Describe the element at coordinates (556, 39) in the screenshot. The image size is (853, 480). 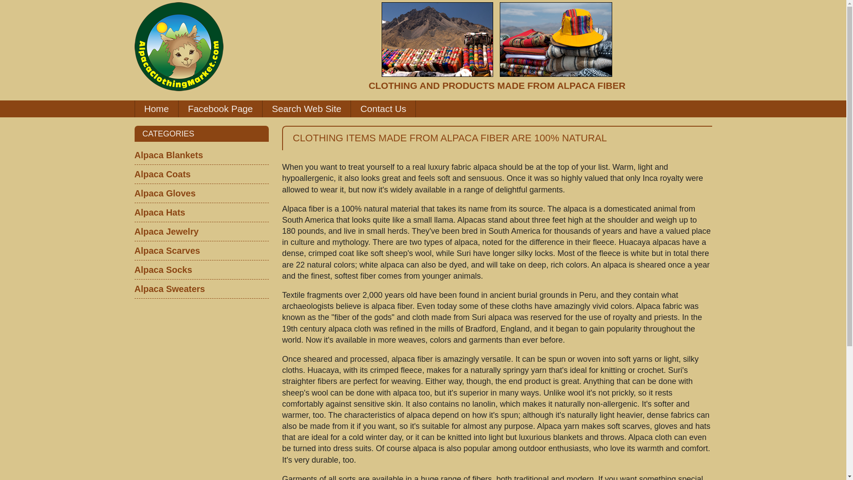
I see `Alpaca Hat and Blankets displaying Andean colors` at that location.